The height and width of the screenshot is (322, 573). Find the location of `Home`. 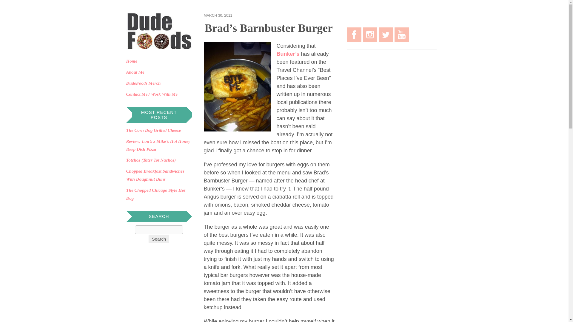

Home is located at coordinates (131, 61).